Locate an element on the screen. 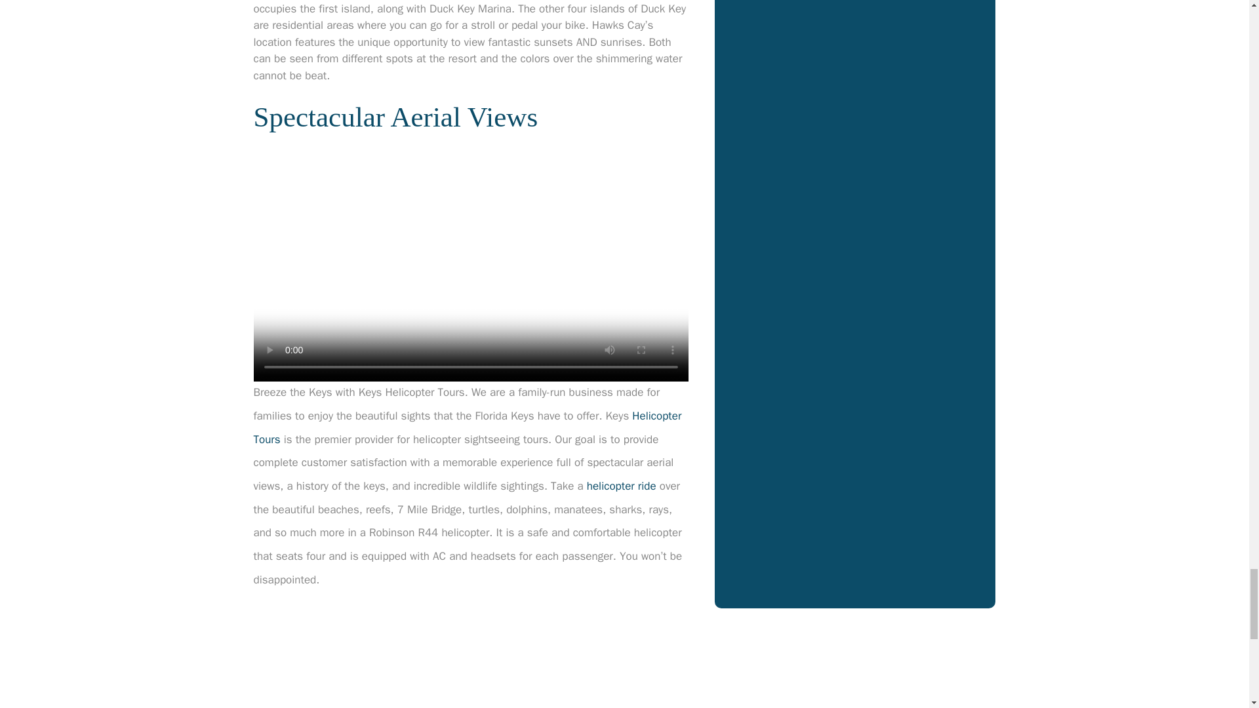 Image resolution: width=1259 pixels, height=708 pixels. Helicopter Tours is located at coordinates (467, 427).